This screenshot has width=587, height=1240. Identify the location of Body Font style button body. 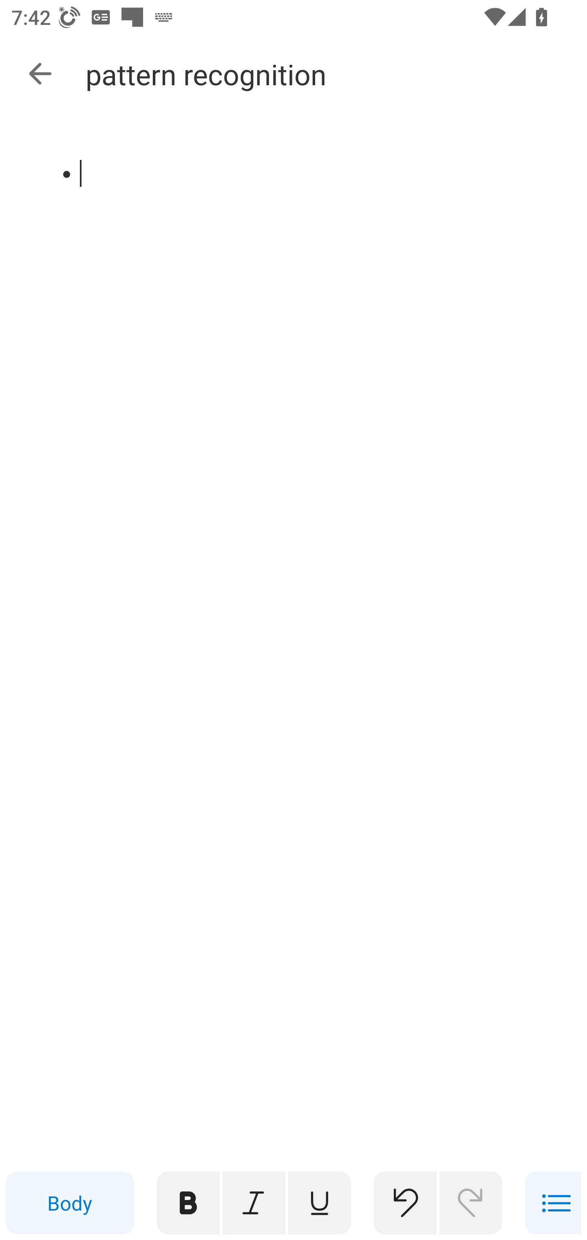
(70, 1202).